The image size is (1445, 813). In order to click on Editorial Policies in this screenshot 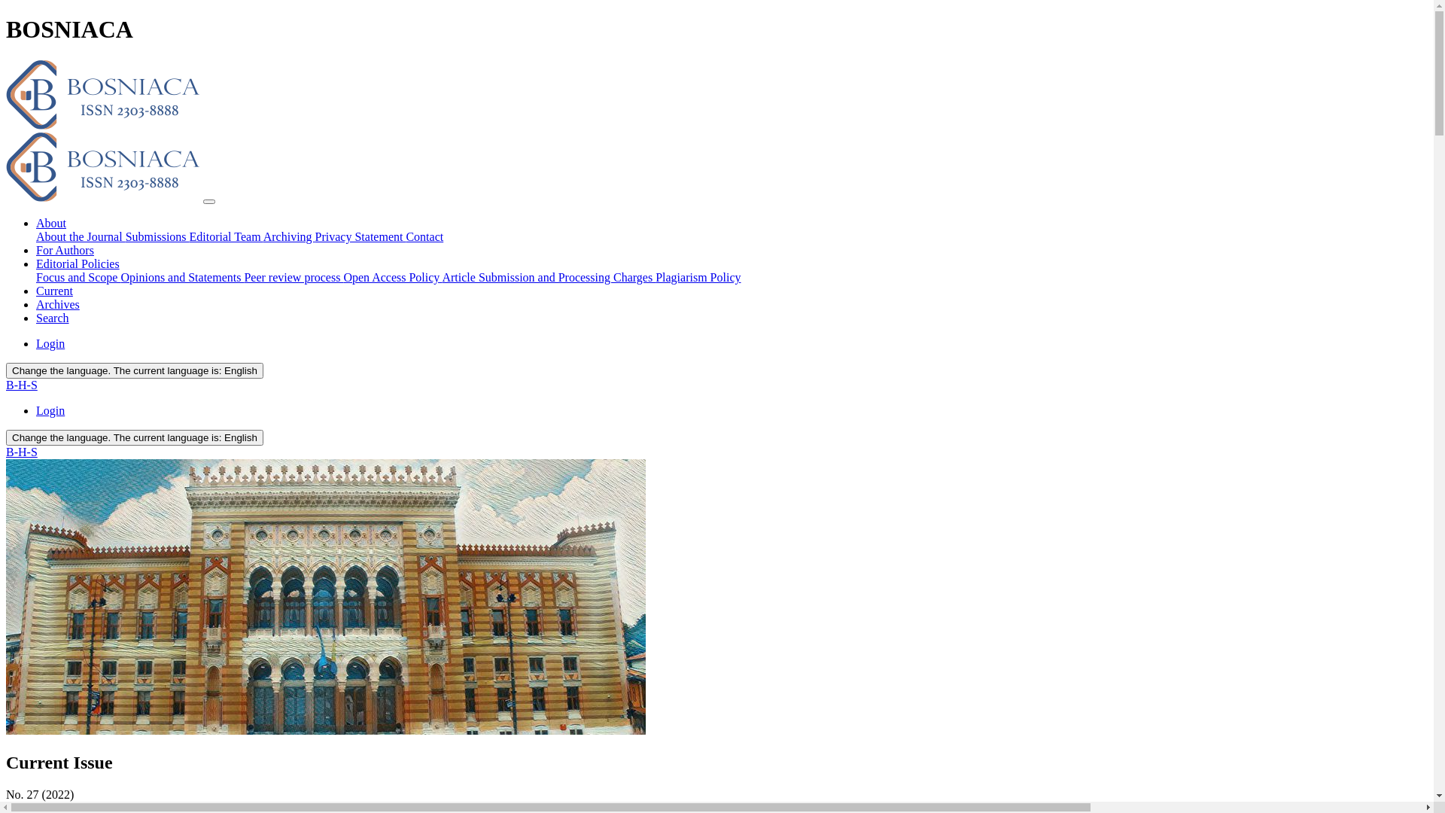, I will do `click(78, 263)`.